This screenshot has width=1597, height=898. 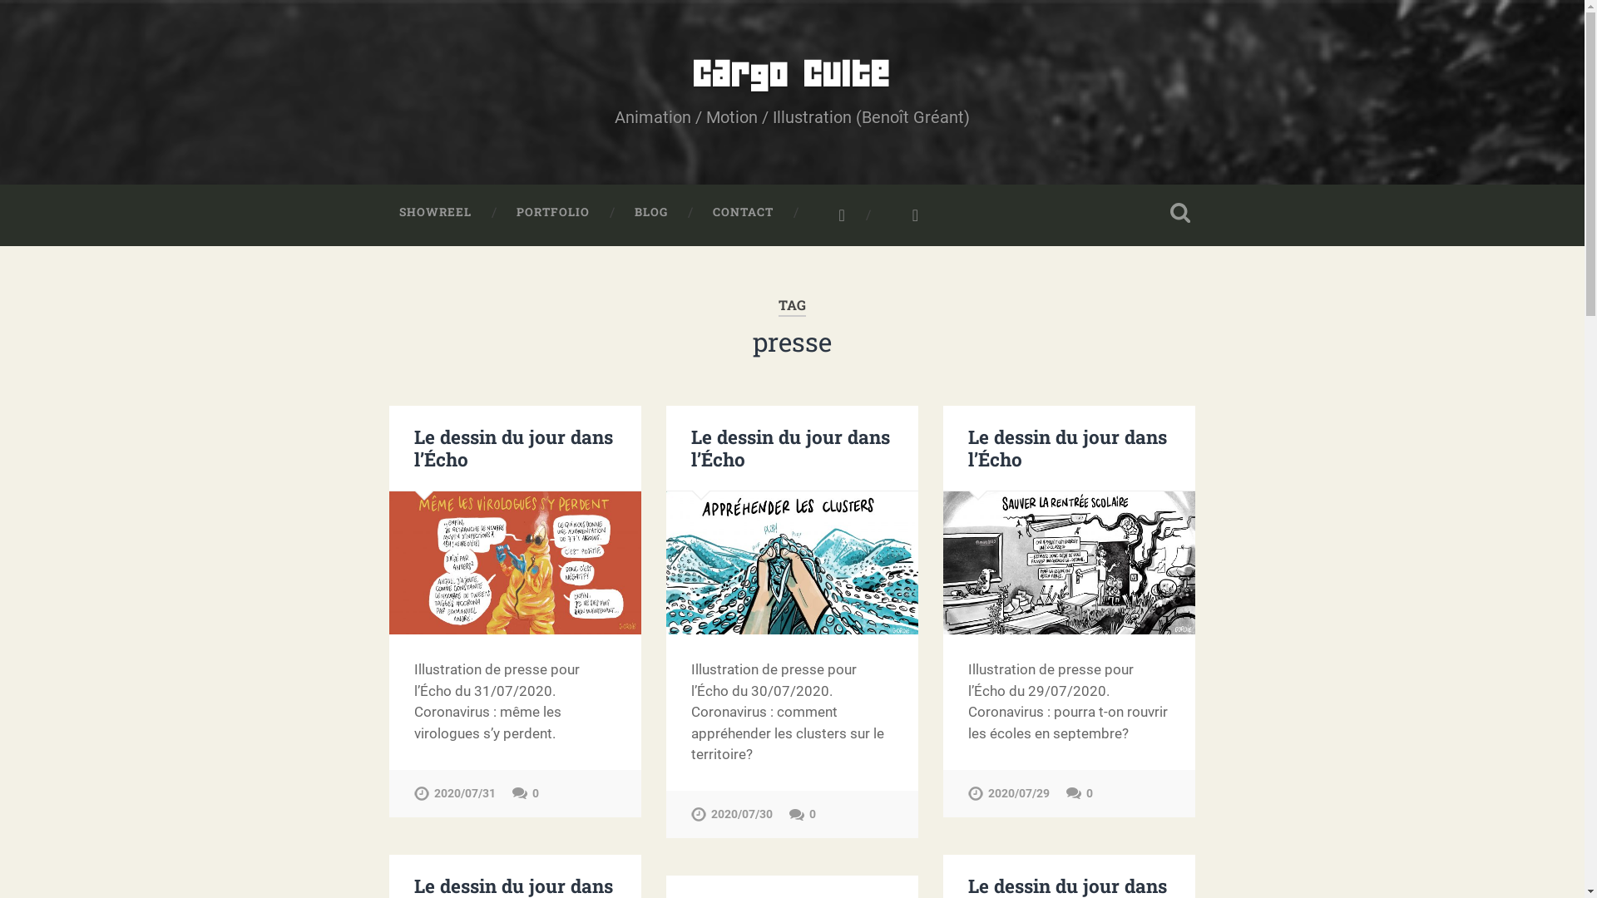 What do you see at coordinates (651, 213) in the screenshot?
I see `BLOG` at bounding box center [651, 213].